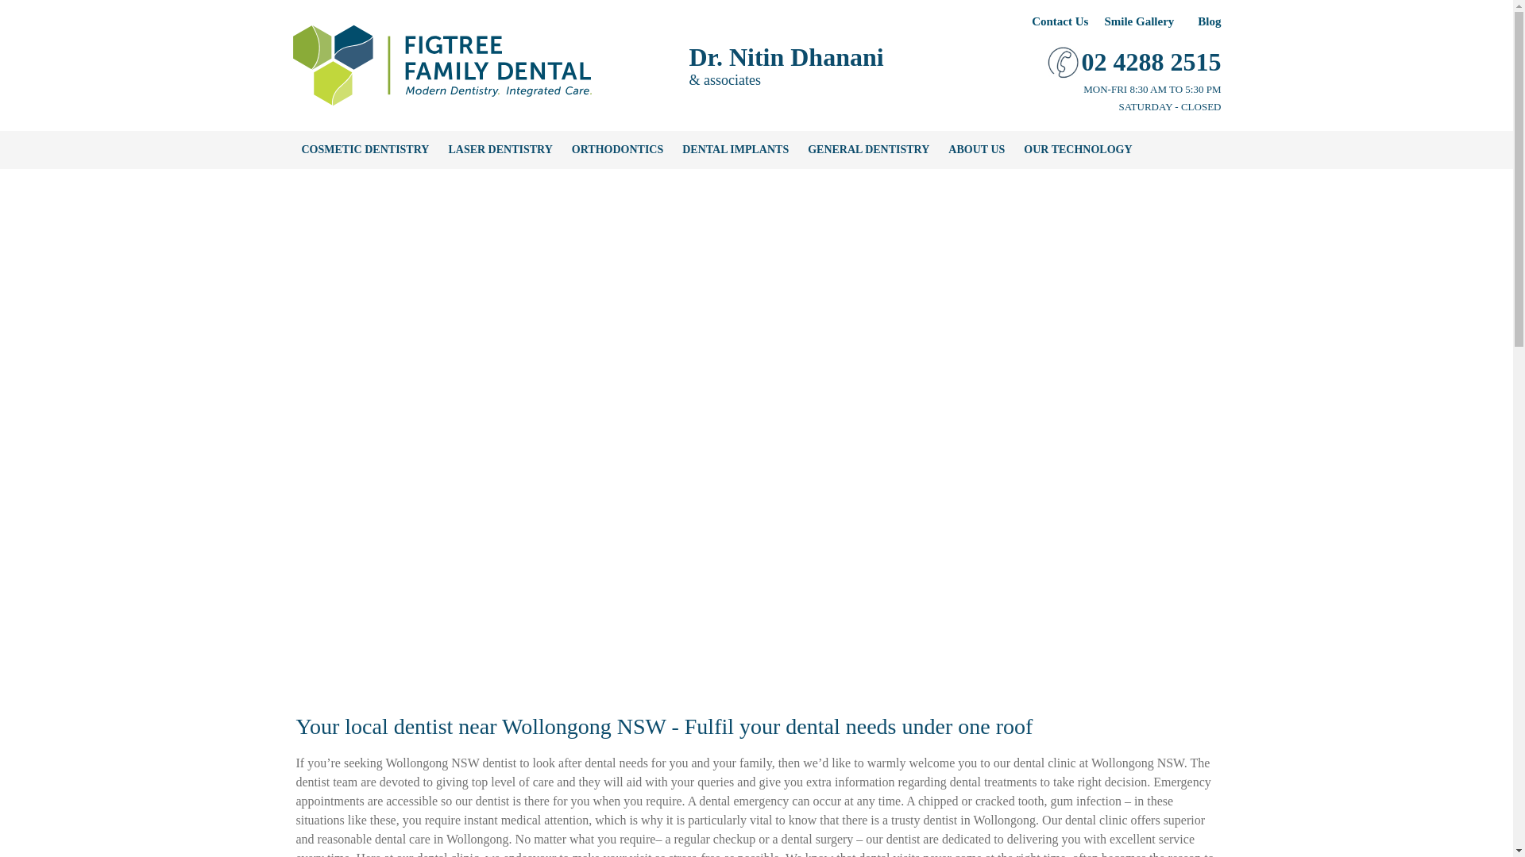 Image resolution: width=1525 pixels, height=857 pixels. I want to click on OUR TECHNOLOGY, so click(1078, 150).